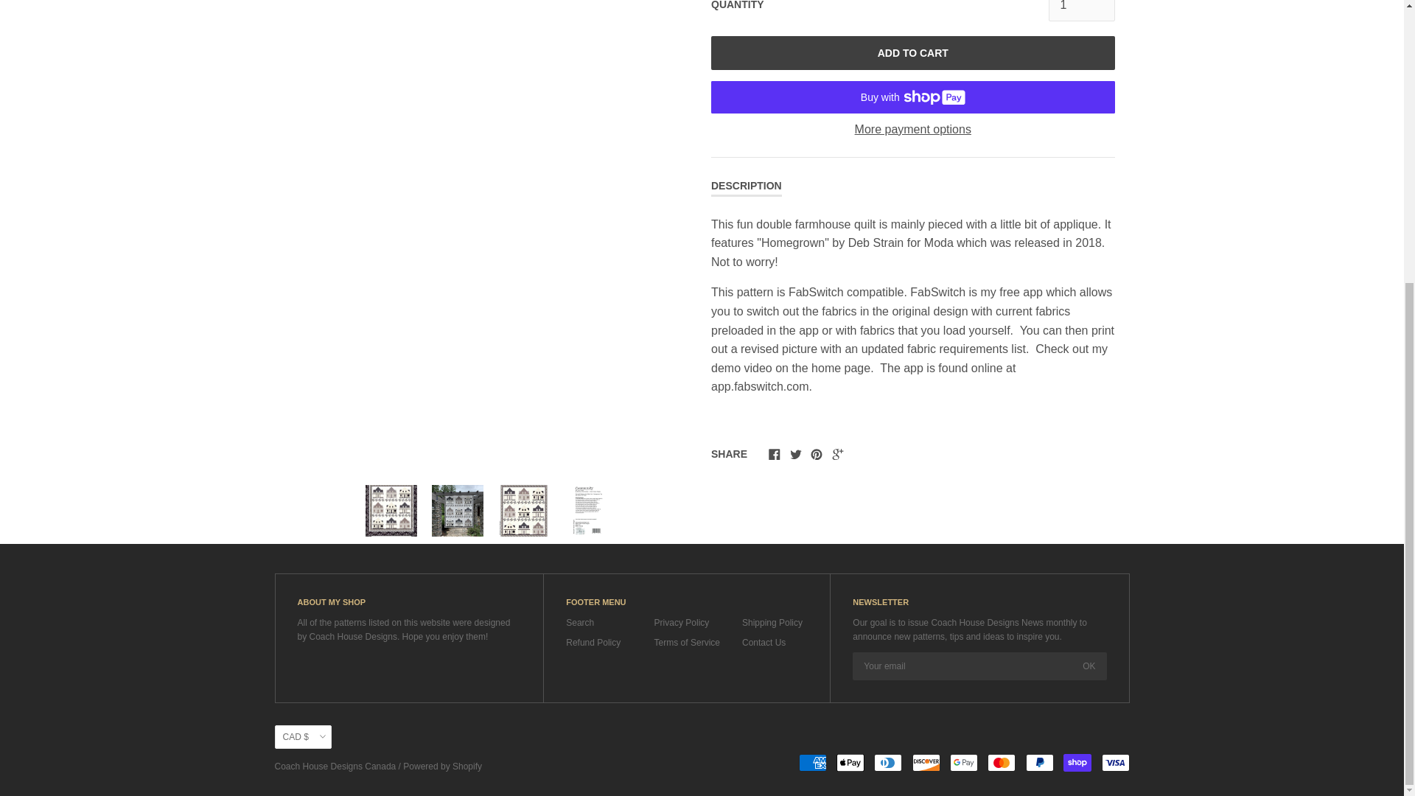 The image size is (1415, 796). I want to click on Diners Club, so click(888, 762).